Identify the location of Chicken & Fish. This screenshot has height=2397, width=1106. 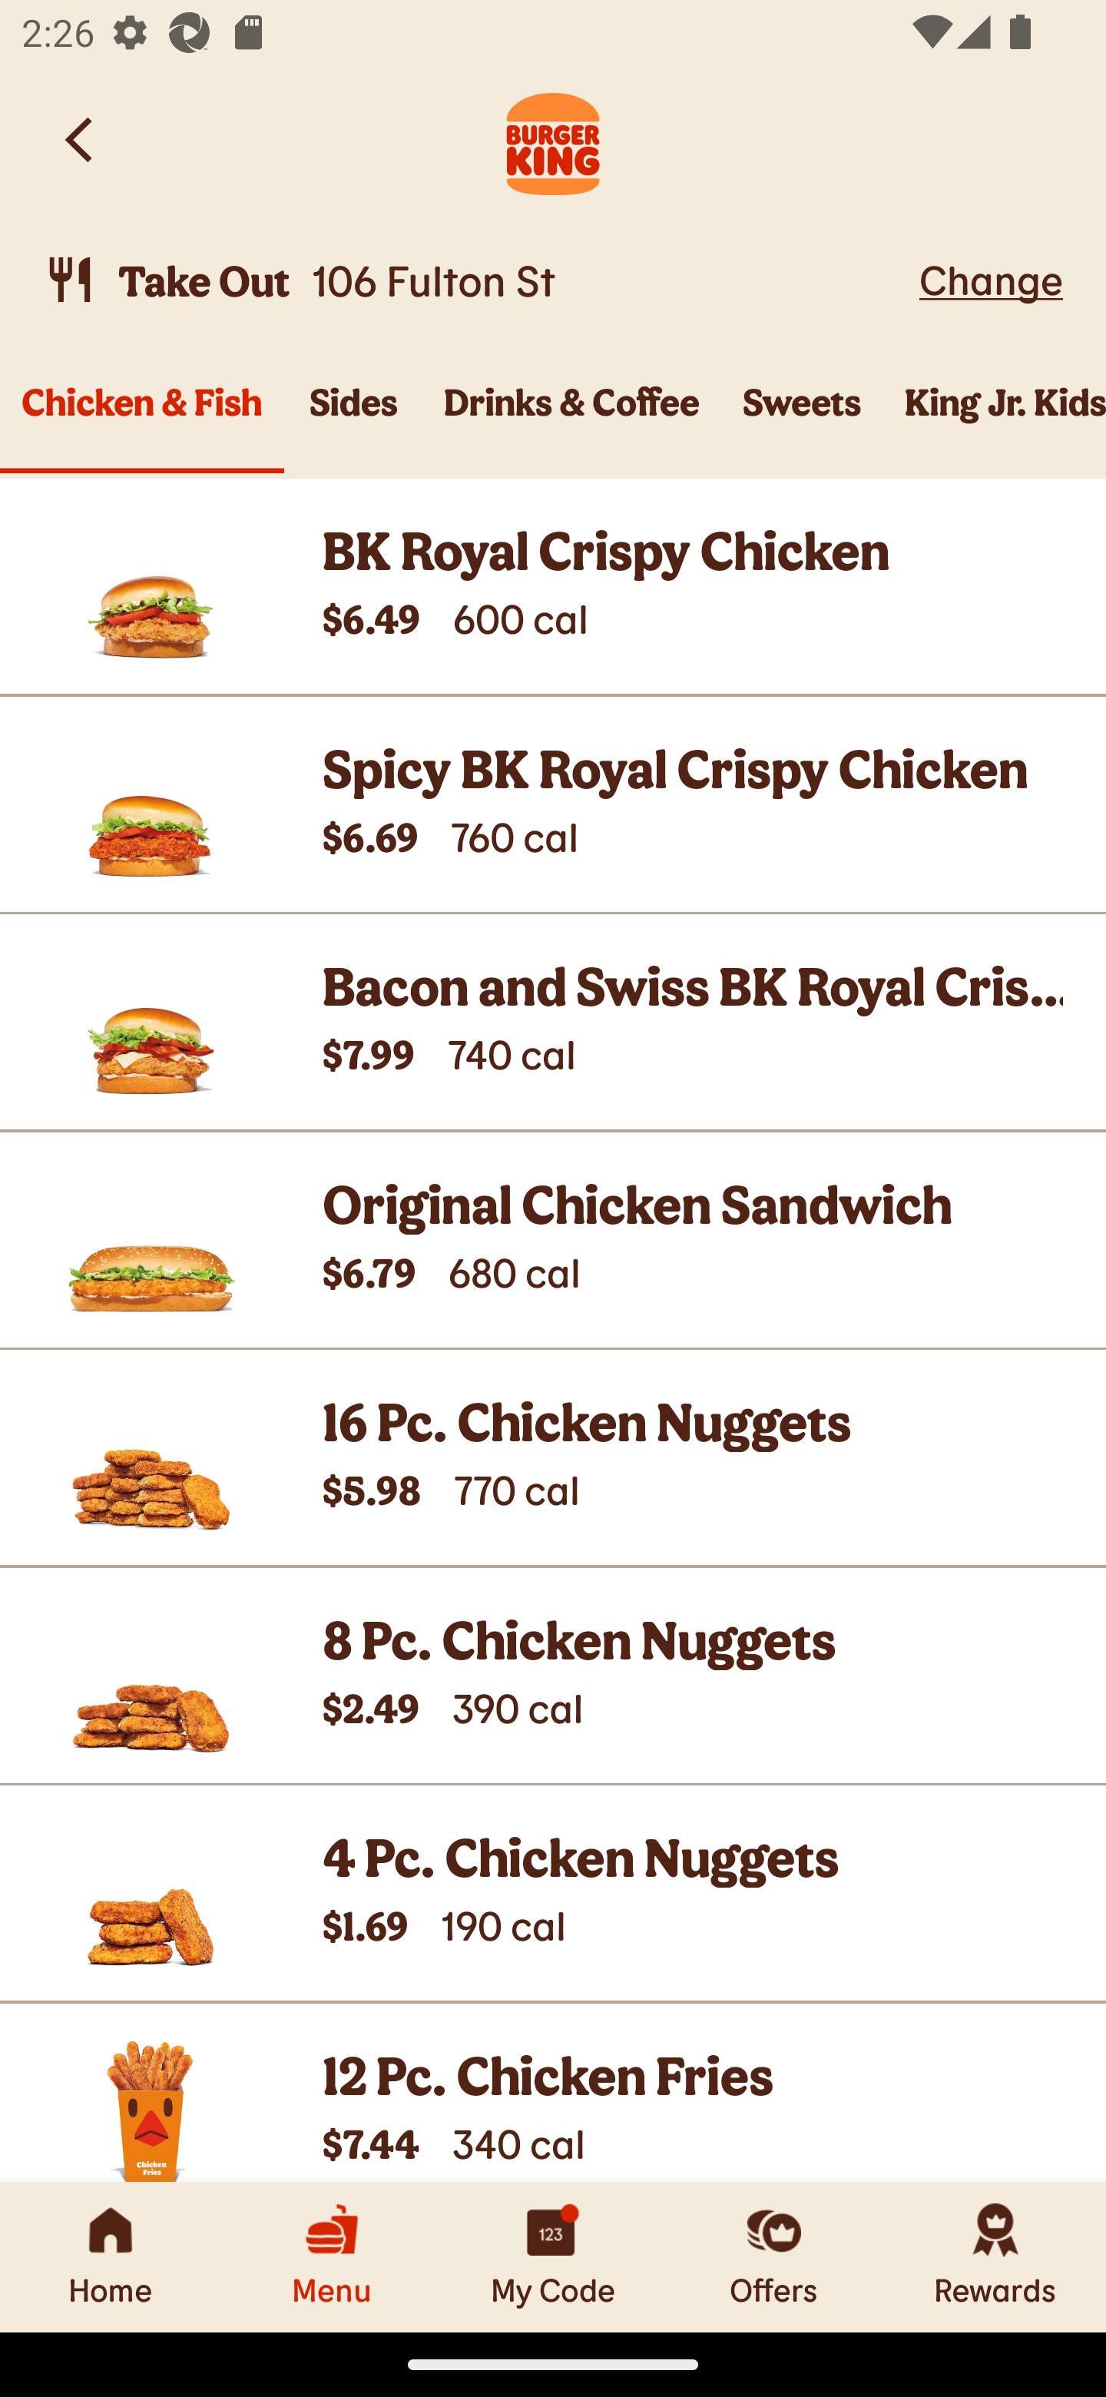
(142, 419).